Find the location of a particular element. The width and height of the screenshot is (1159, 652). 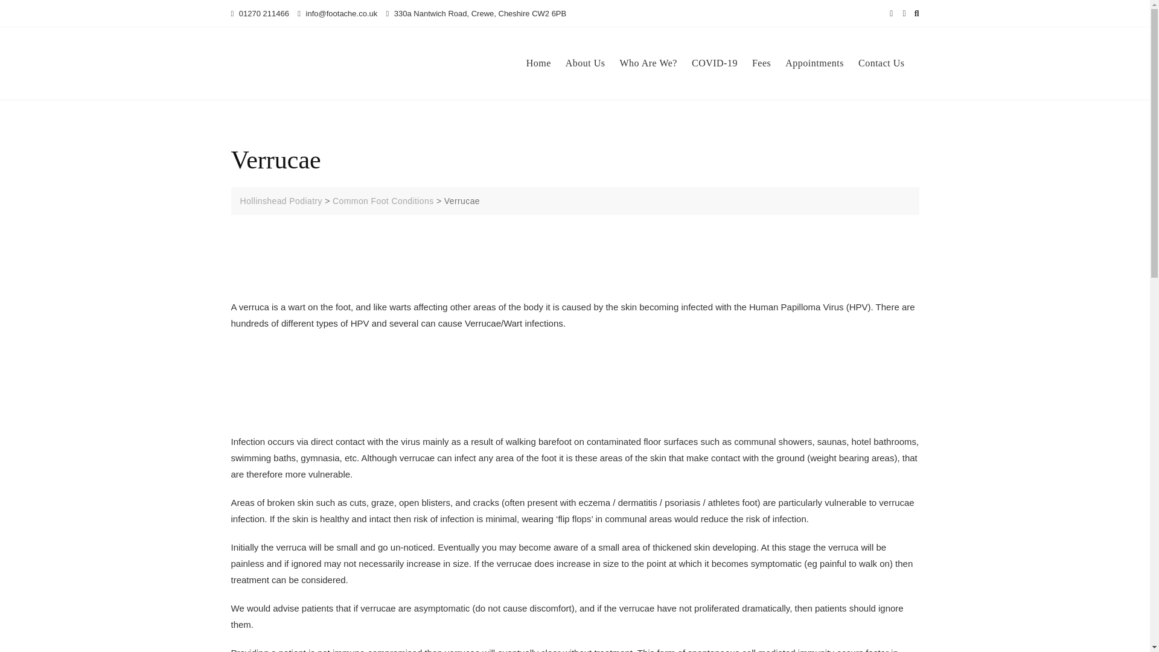

Common Foot Conditions is located at coordinates (383, 201).